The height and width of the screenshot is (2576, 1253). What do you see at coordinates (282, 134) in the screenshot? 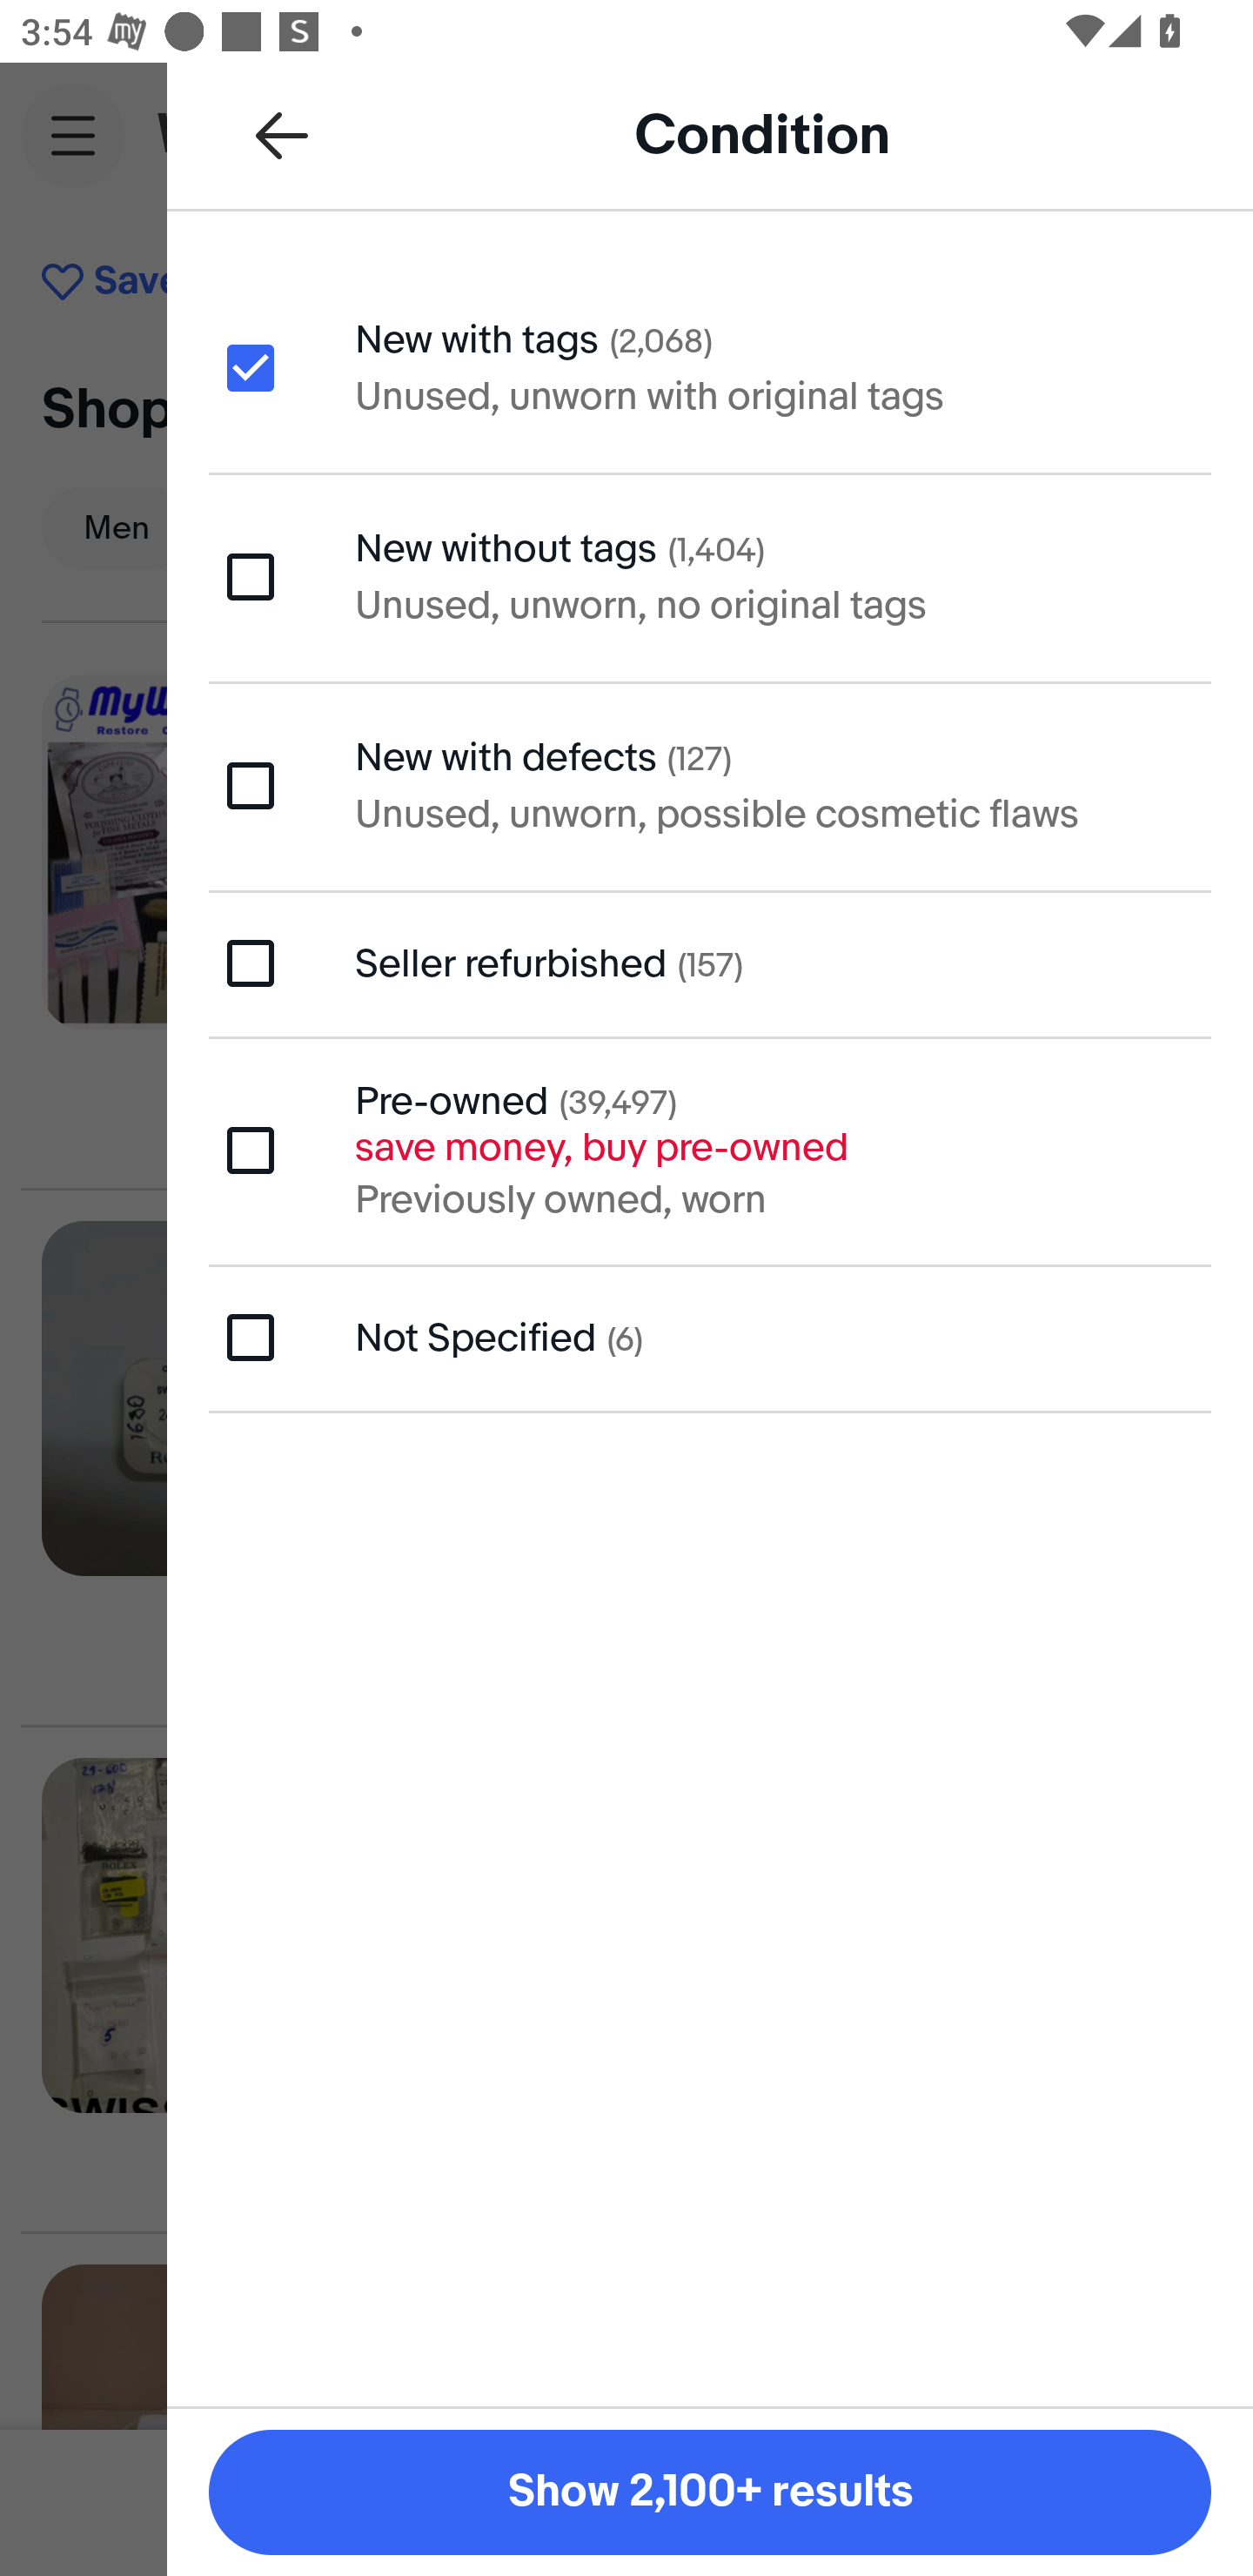
I see `Back to all refinements` at bounding box center [282, 134].